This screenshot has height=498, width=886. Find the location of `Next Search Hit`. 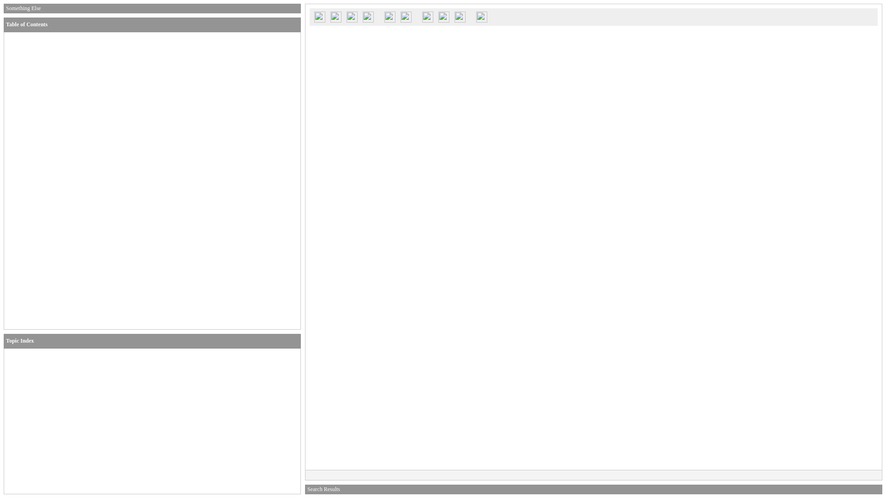

Next Search Hit is located at coordinates (406, 17).